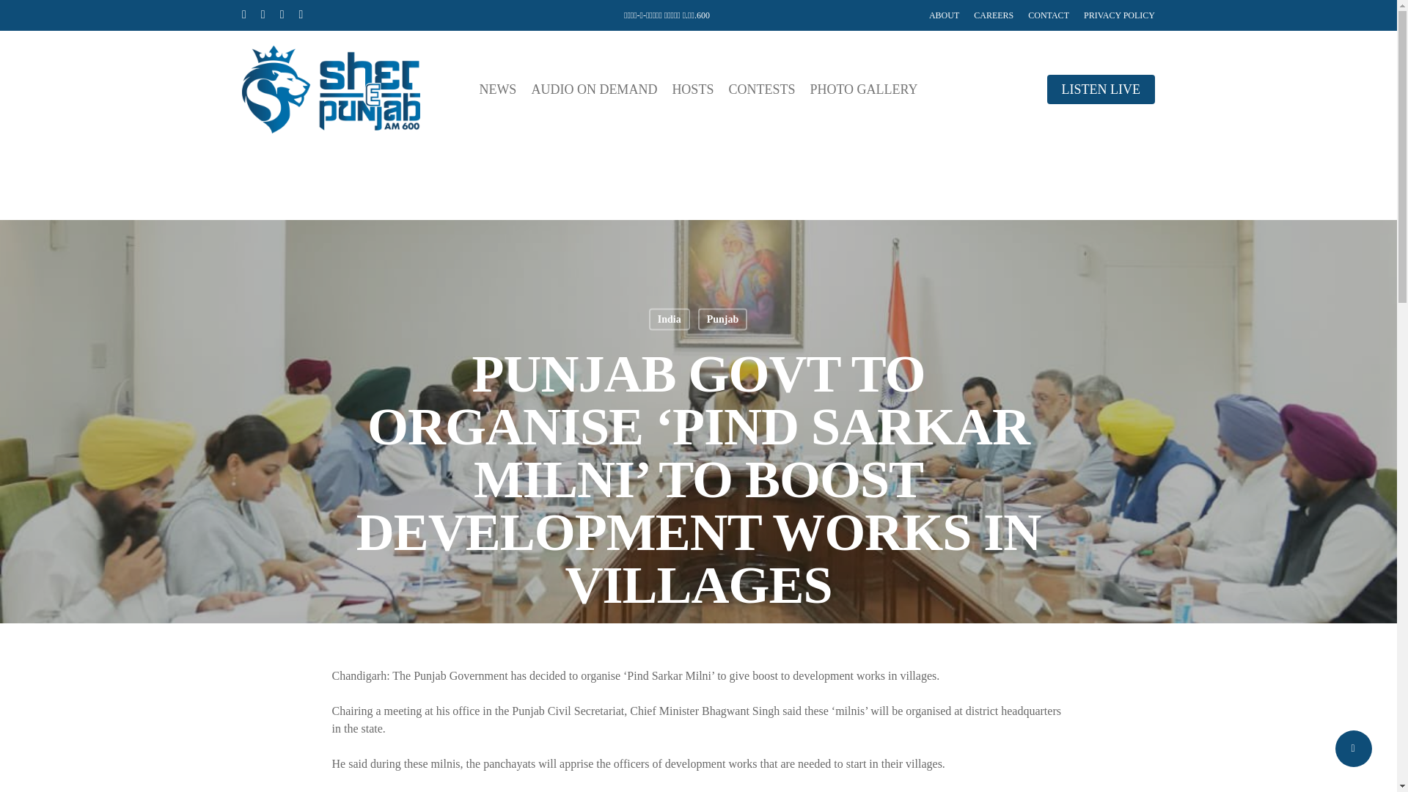 Image resolution: width=1408 pixels, height=792 pixels. I want to click on AUDIO ON DEMAND, so click(594, 89).